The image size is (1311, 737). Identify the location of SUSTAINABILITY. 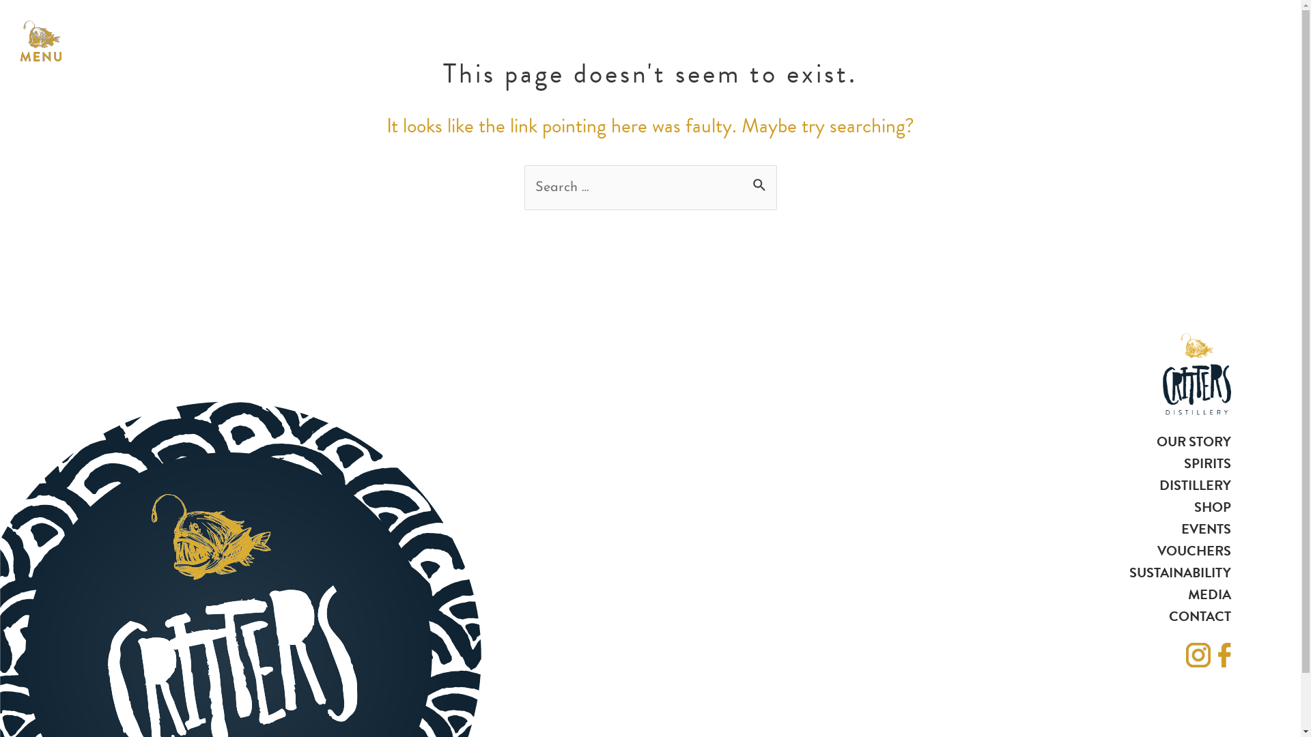
(1180, 573).